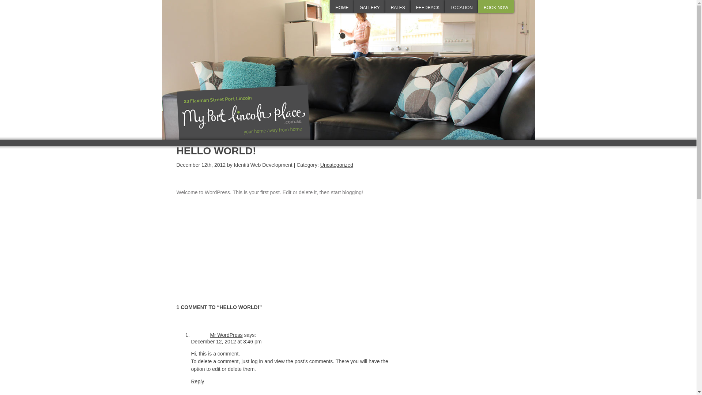 The width and height of the screenshot is (702, 395). I want to click on RATES, so click(398, 7).